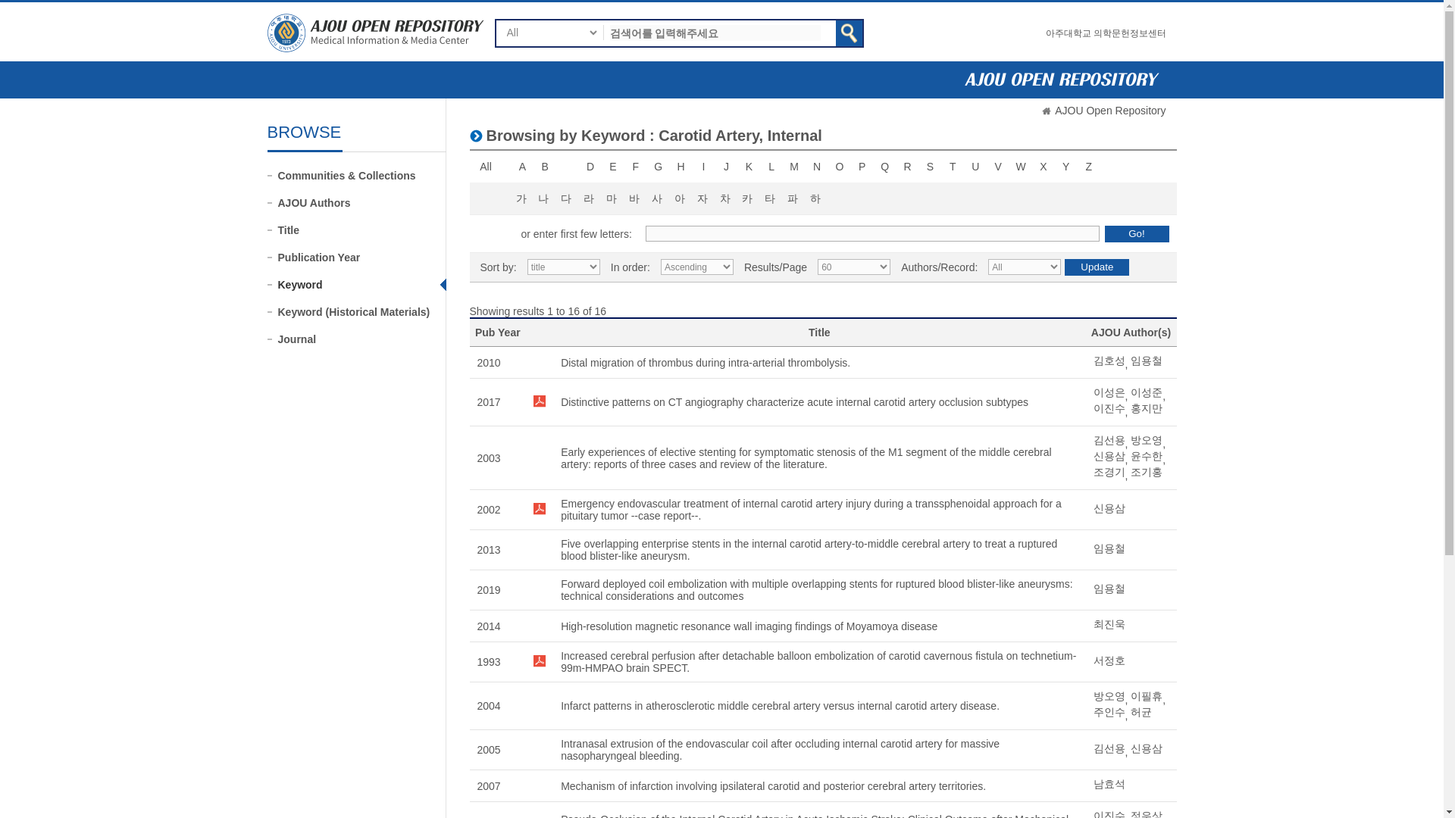 This screenshot has width=1455, height=818. I want to click on I, so click(703, 167).